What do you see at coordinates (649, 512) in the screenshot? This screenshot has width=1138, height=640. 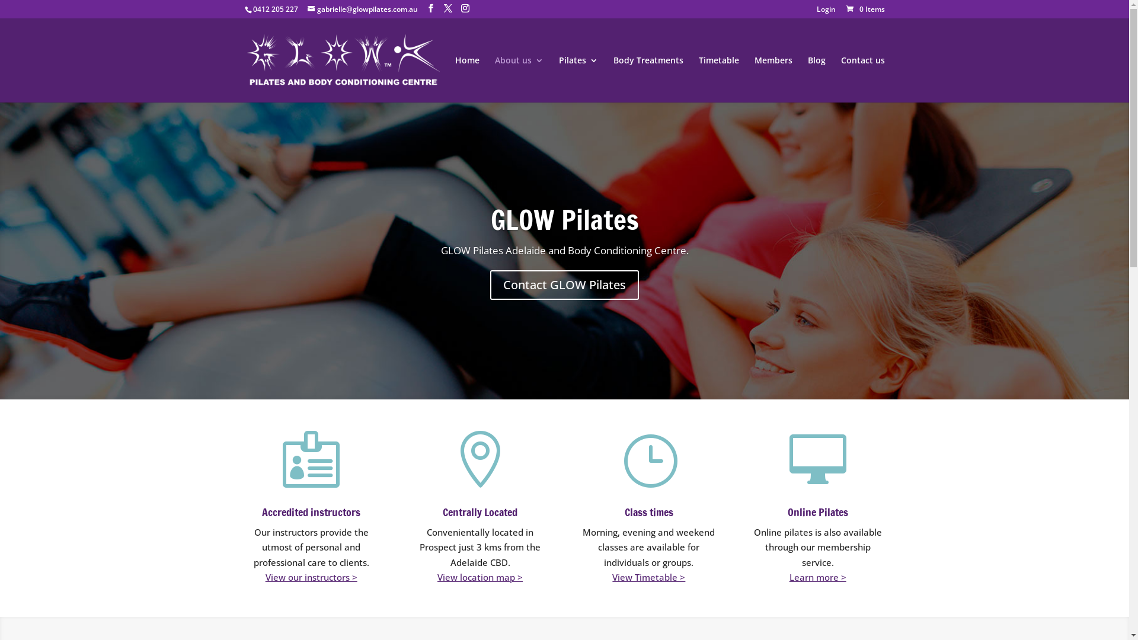 I see `Class times` at bounding box center [649, 512].